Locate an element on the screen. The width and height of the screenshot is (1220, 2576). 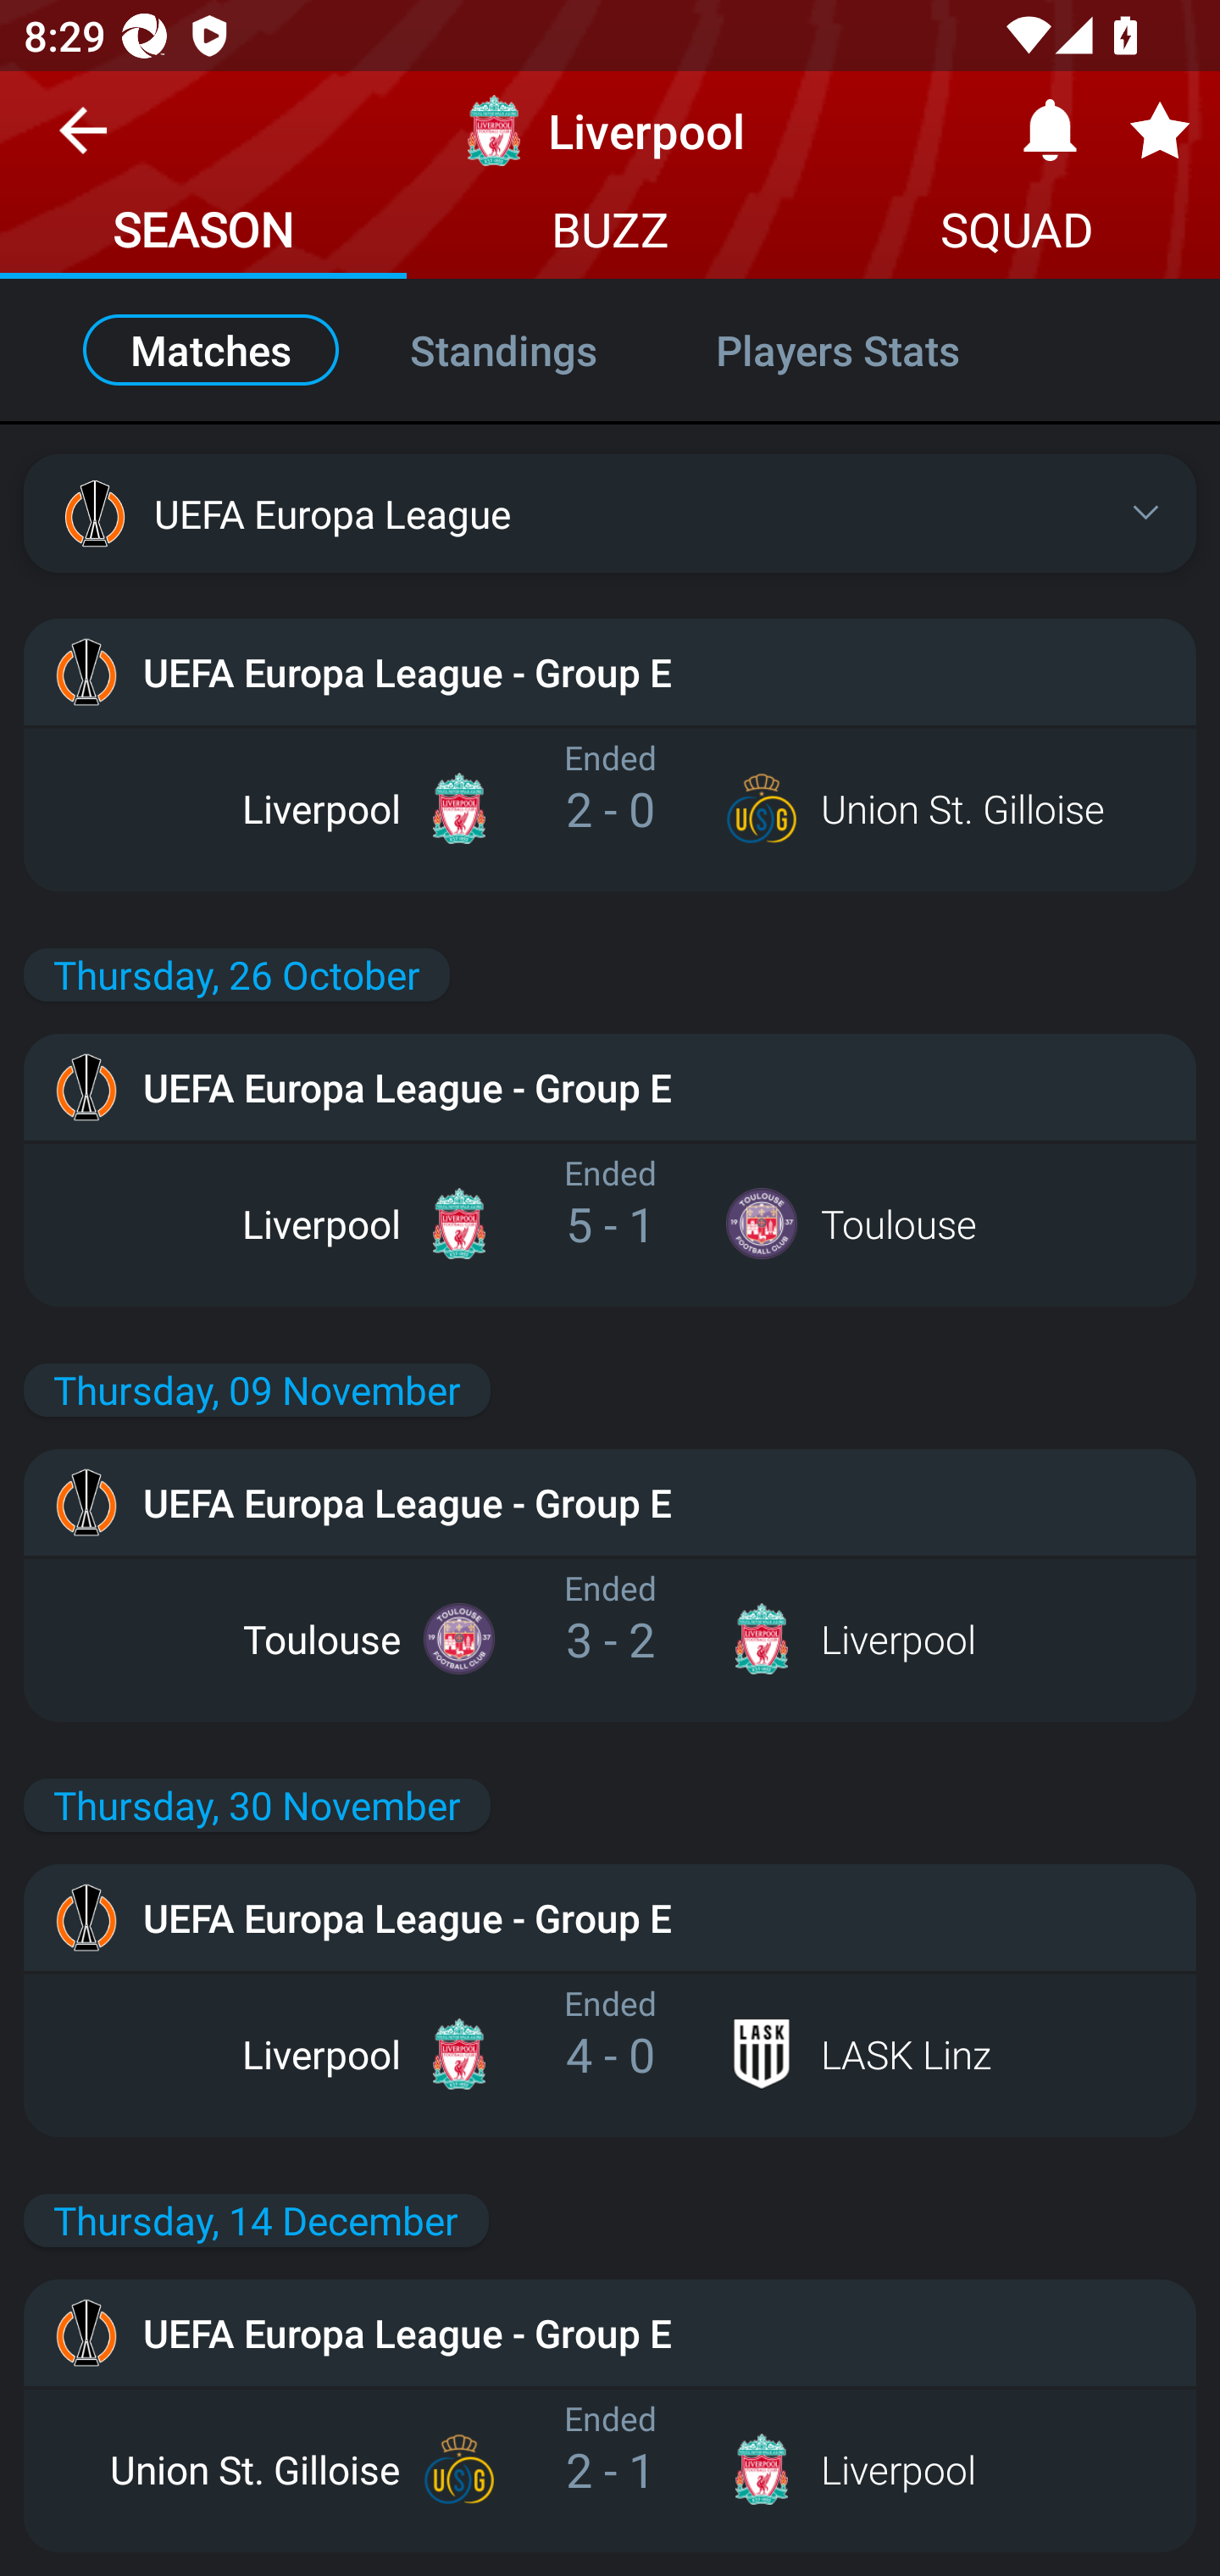
Liverpool Ended 5 - 1 Toulouse is located at coordinates (610, 1224).